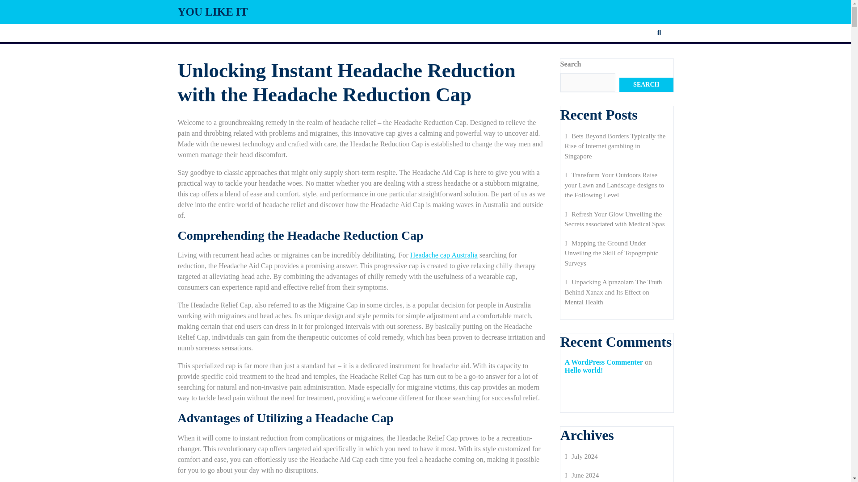 The height and width of the screenshot is (482, 858). Describe the element at coordinates (581, 457) in the screenshot. I see `July 2024` at that location.